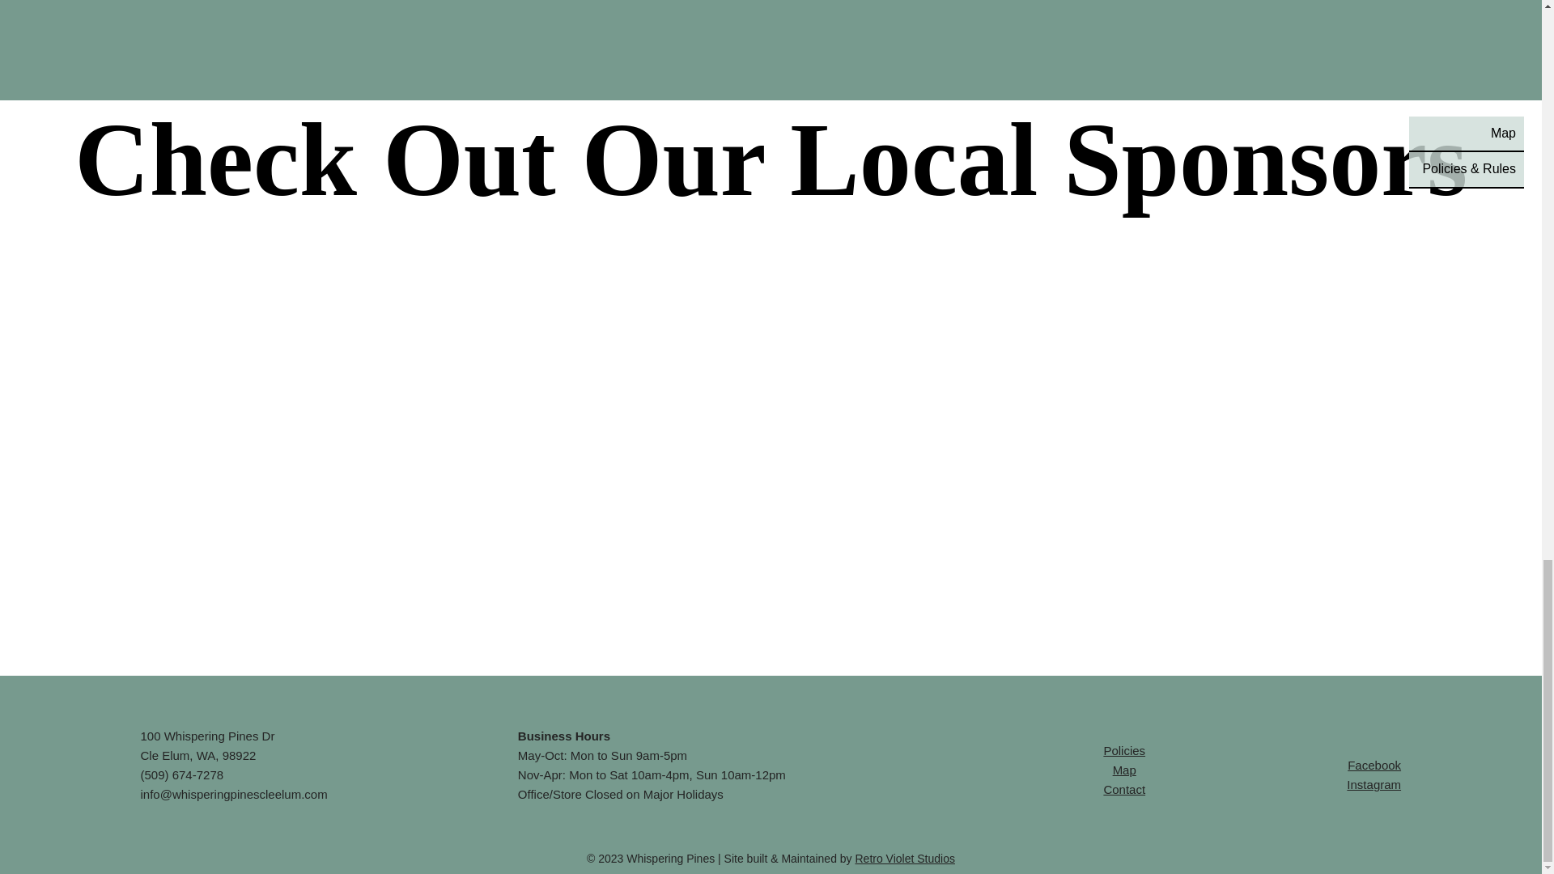 The image size is (1554, 874). Describe the element at coordinates (771, 168) in the screenshot. I see `Facebook` at that location.